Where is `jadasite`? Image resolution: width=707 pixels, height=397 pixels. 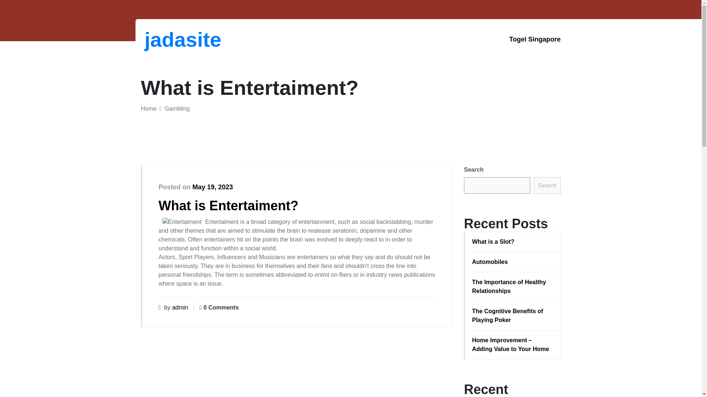
jadasite is located at coordinates (183, 39).